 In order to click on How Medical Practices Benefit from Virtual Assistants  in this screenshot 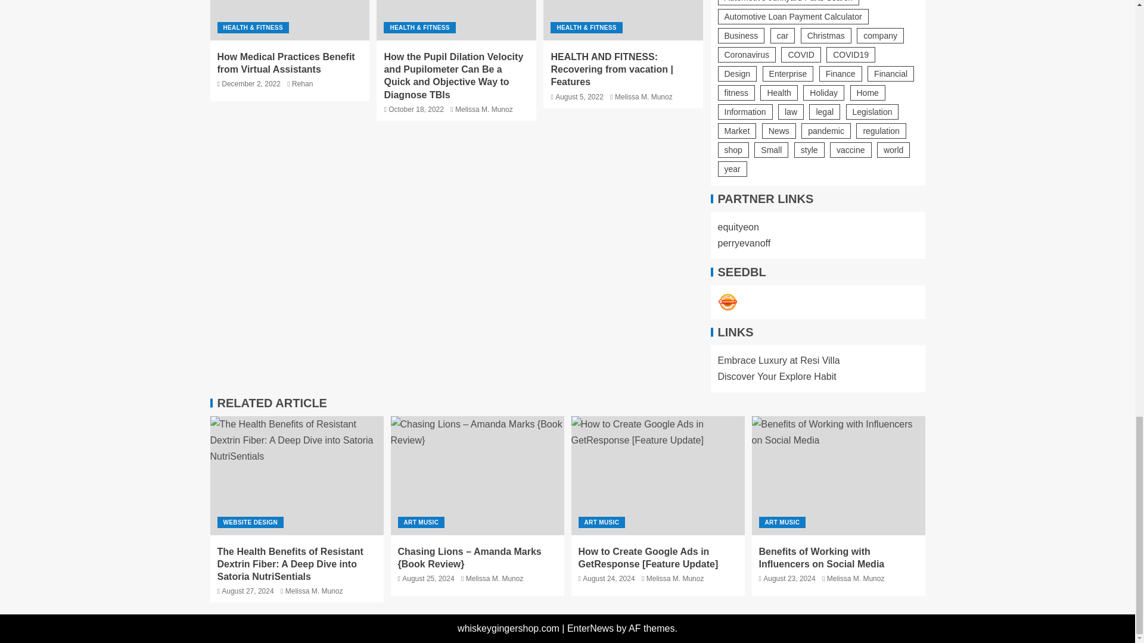, I will do `click(286, 63)`.